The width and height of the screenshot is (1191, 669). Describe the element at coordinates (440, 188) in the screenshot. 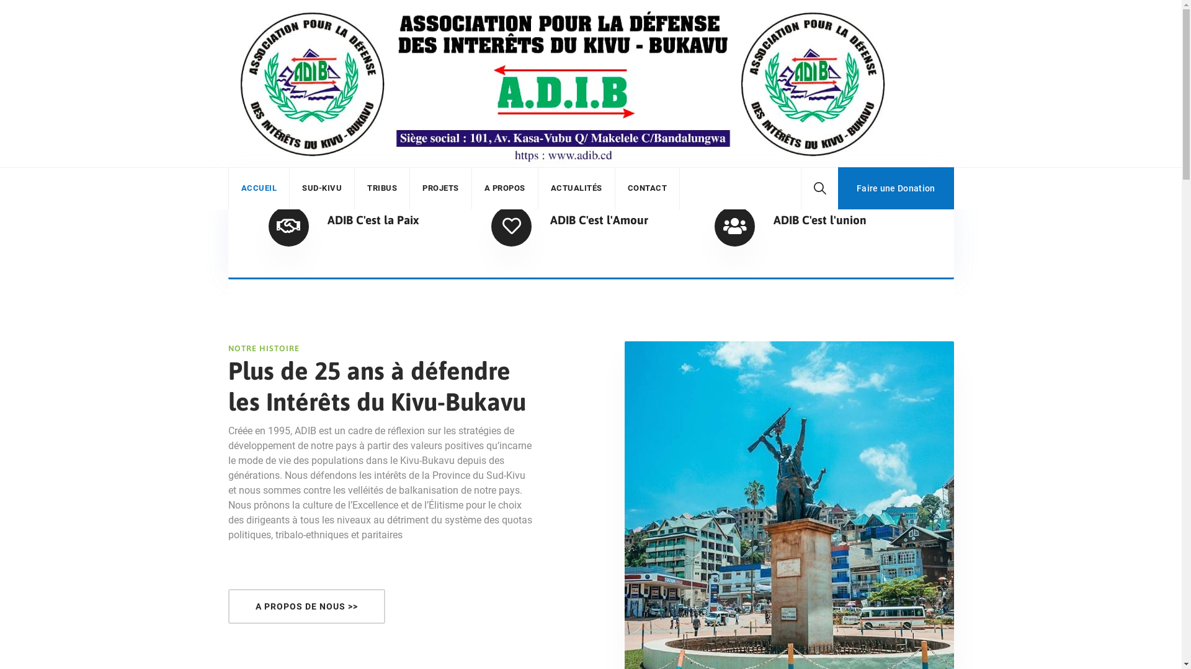

I see `PROJETS` at that location.